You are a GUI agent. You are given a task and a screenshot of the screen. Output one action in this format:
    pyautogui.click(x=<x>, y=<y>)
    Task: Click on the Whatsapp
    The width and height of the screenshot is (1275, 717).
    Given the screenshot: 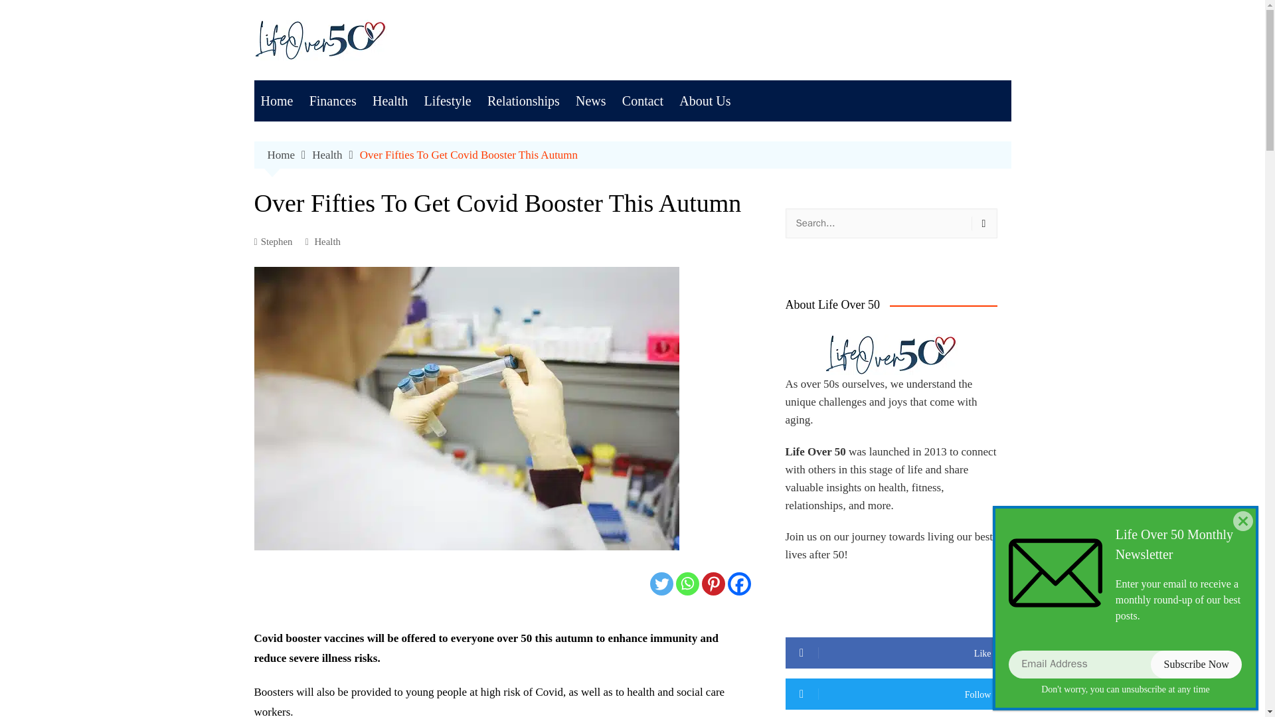 What is the action you would take?
    pyautogui.click(x=687, y=584)
    